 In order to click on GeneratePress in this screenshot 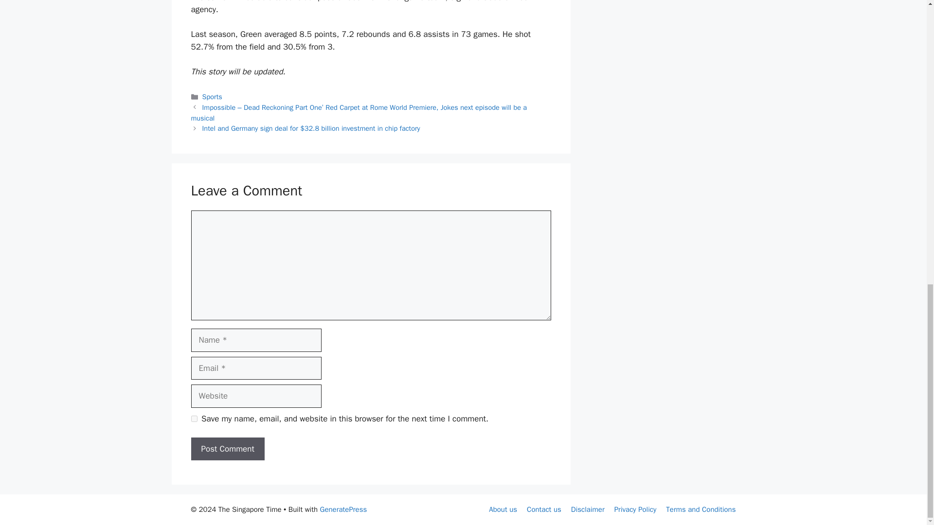, I will do `click(343, 509)`.